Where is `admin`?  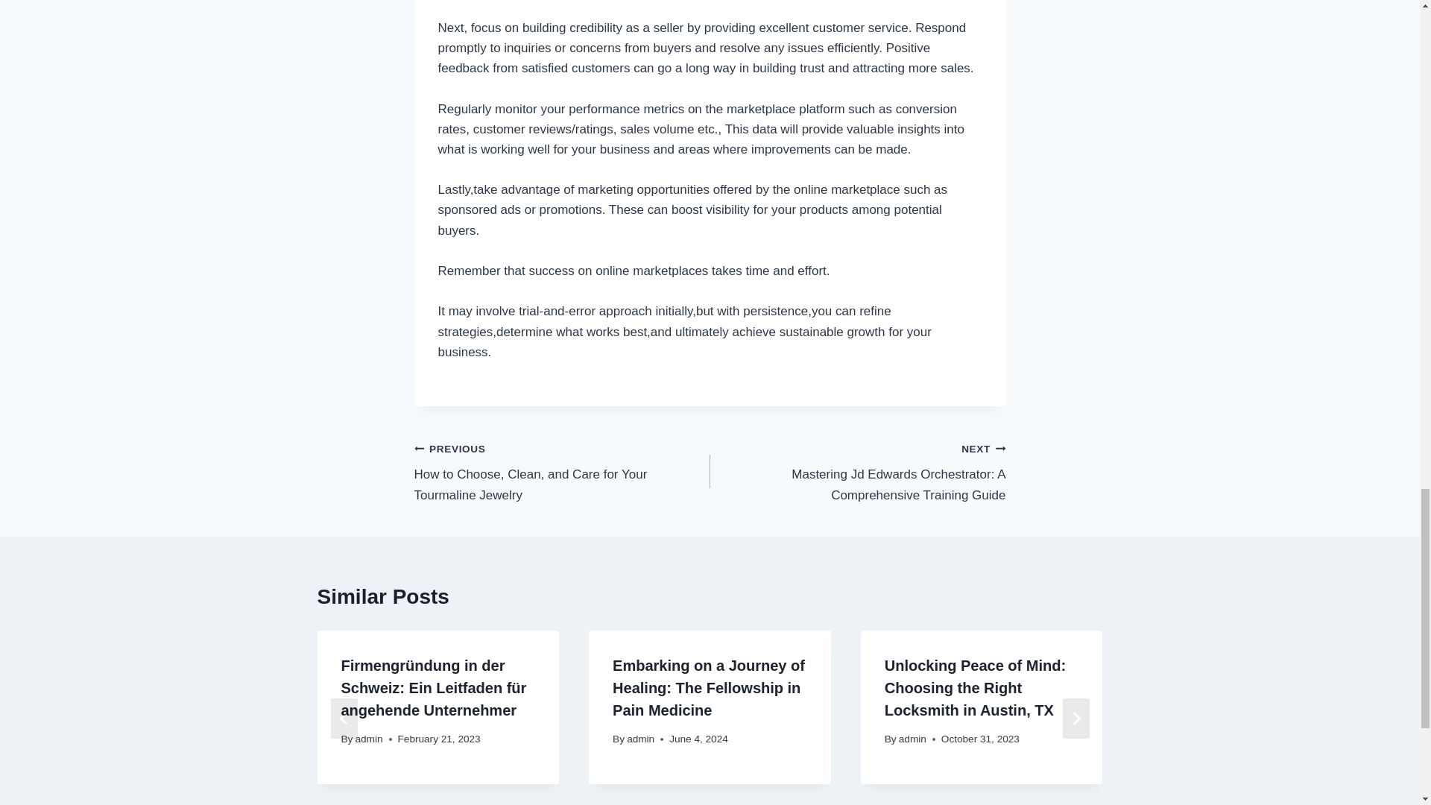 admin is located at coordinates (369, 739).